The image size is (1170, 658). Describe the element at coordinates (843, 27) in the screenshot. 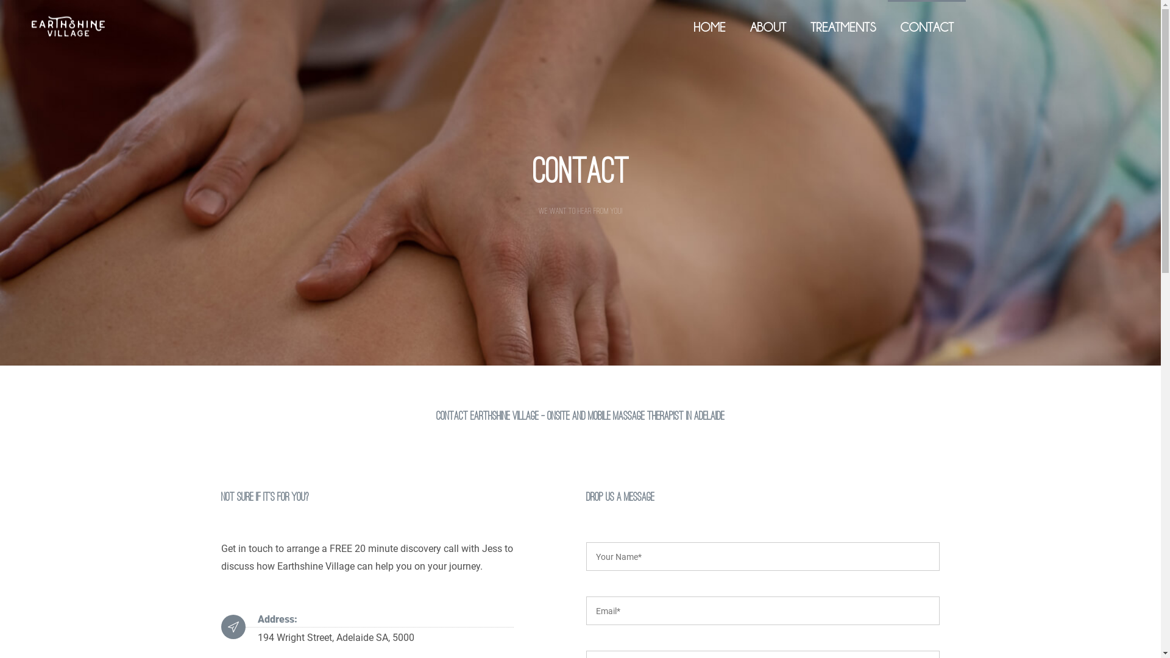

I see `TREATMENTS` at that location.